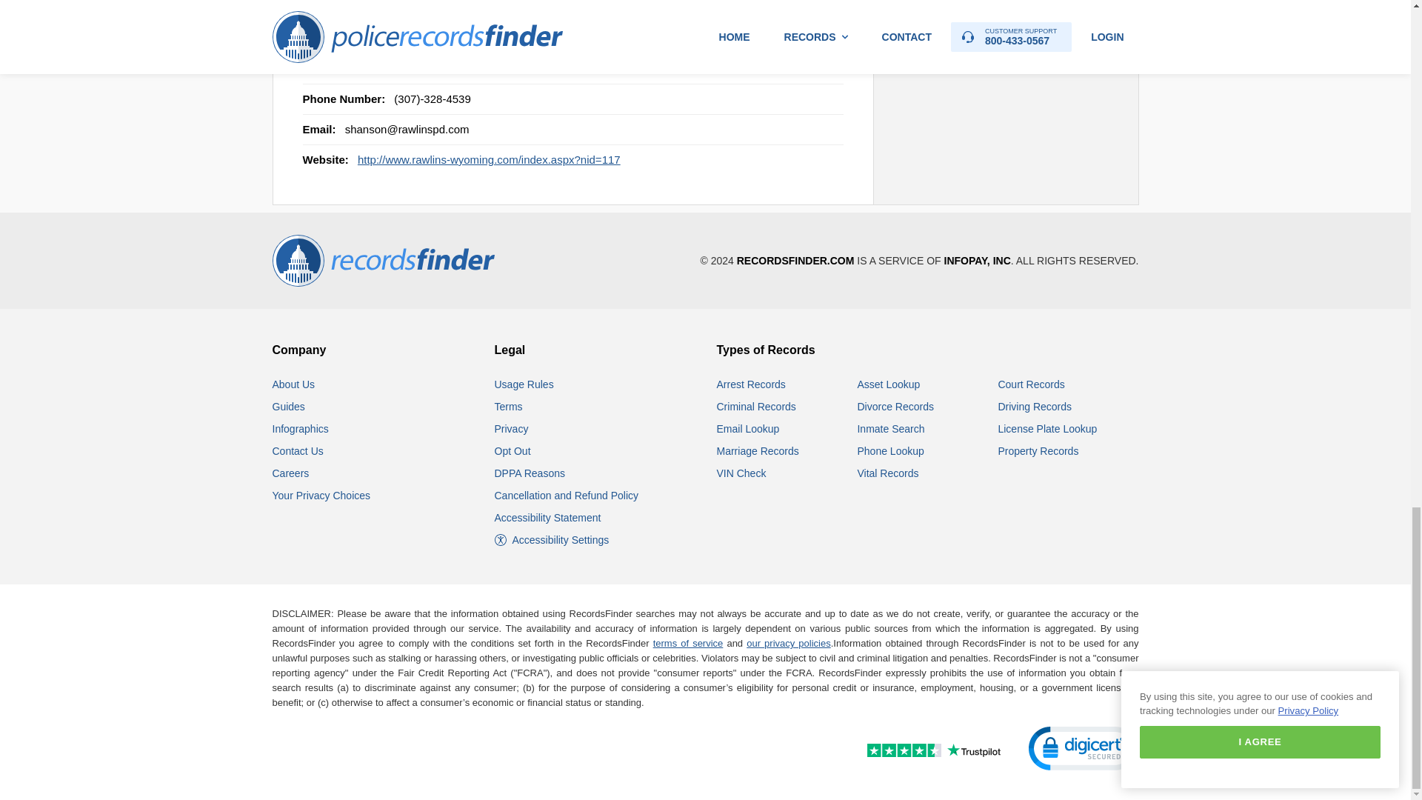 The image size is (1422, 800). What do you see at coordinates (294, 384) in the screenshot?
I see `About RecordsFinder.com` at bounding box center [294, 384].